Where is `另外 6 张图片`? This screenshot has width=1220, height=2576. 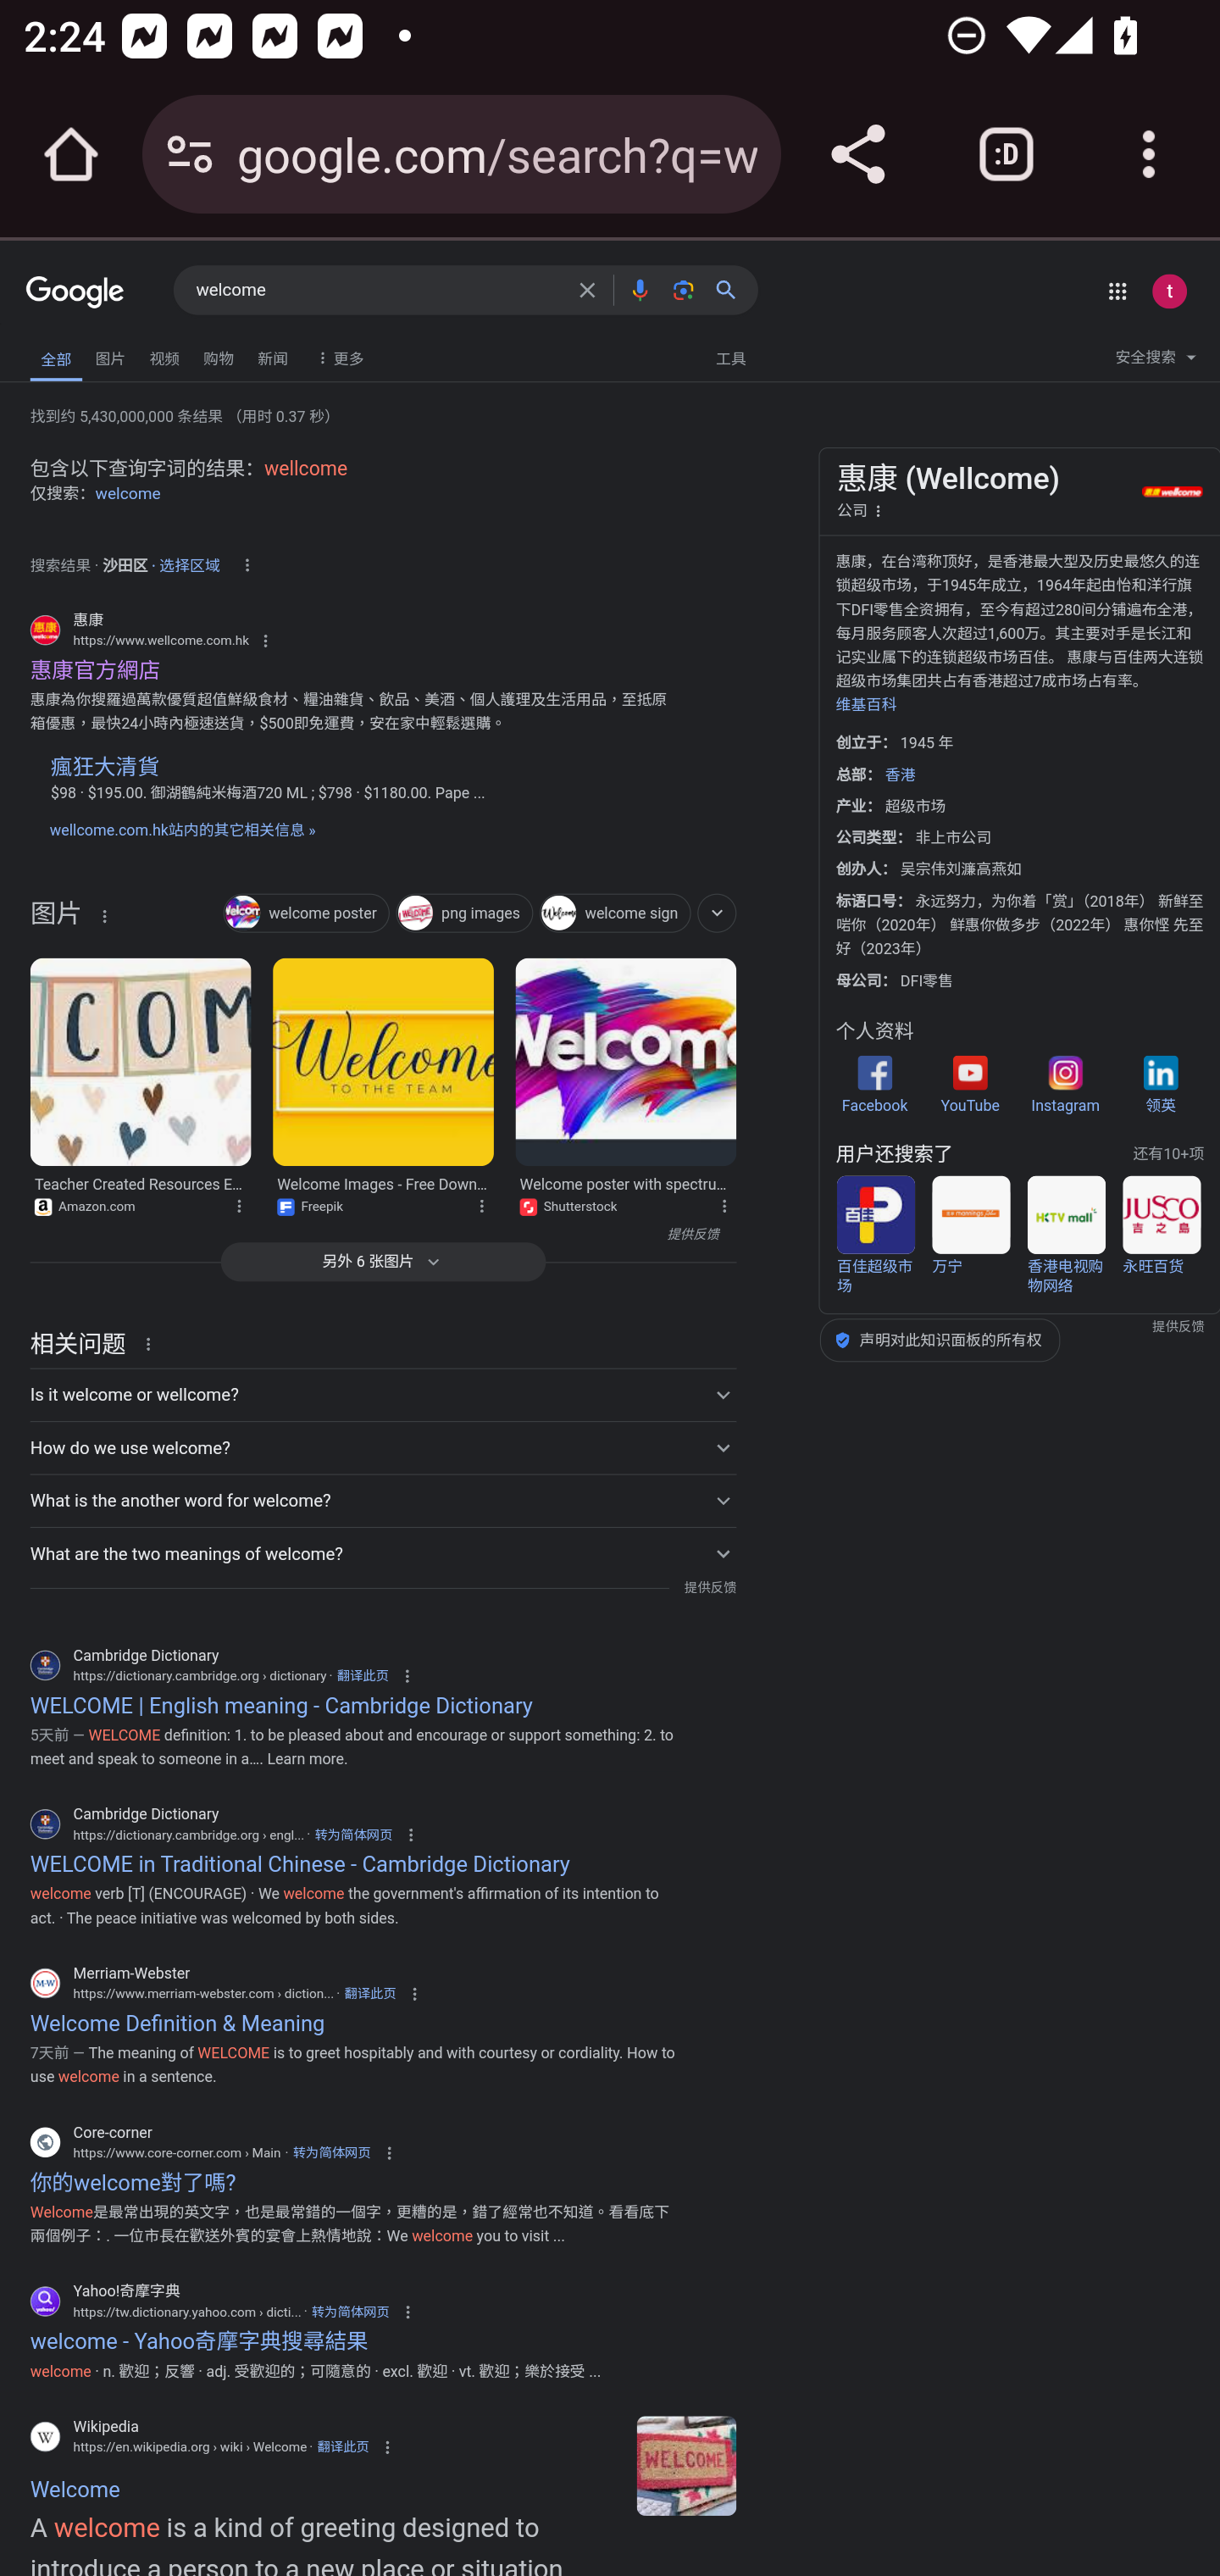
另外 6 张图片 is located at coordinates (382, 1262).